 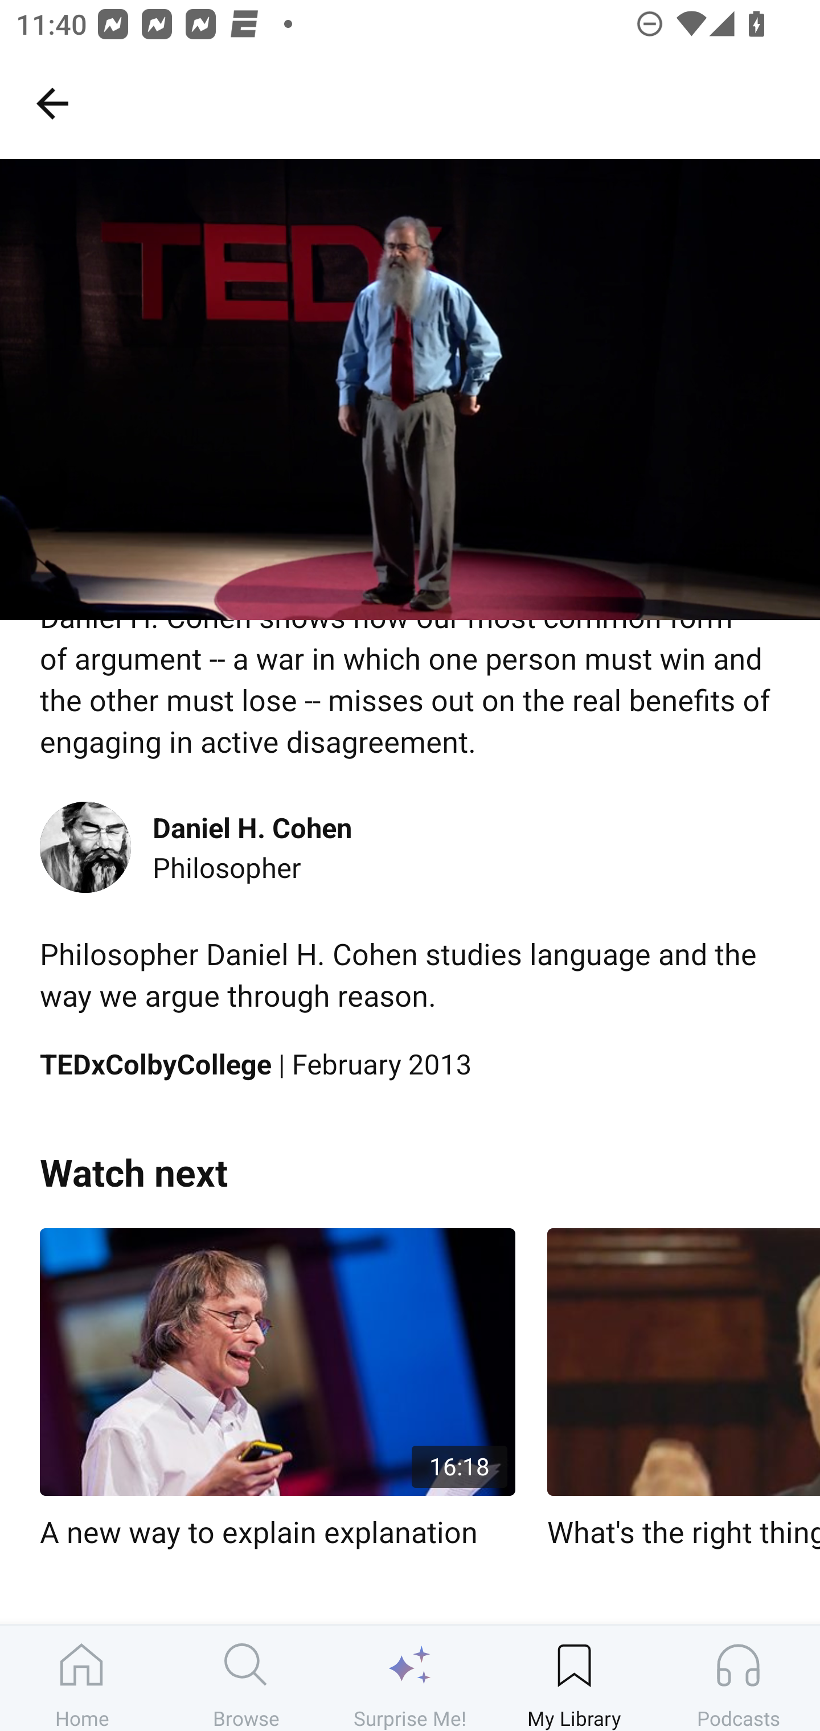 What do you see at coordinates (82, 1678) in the screenshot?
I see `Home` at bounding box center [82, 1678].